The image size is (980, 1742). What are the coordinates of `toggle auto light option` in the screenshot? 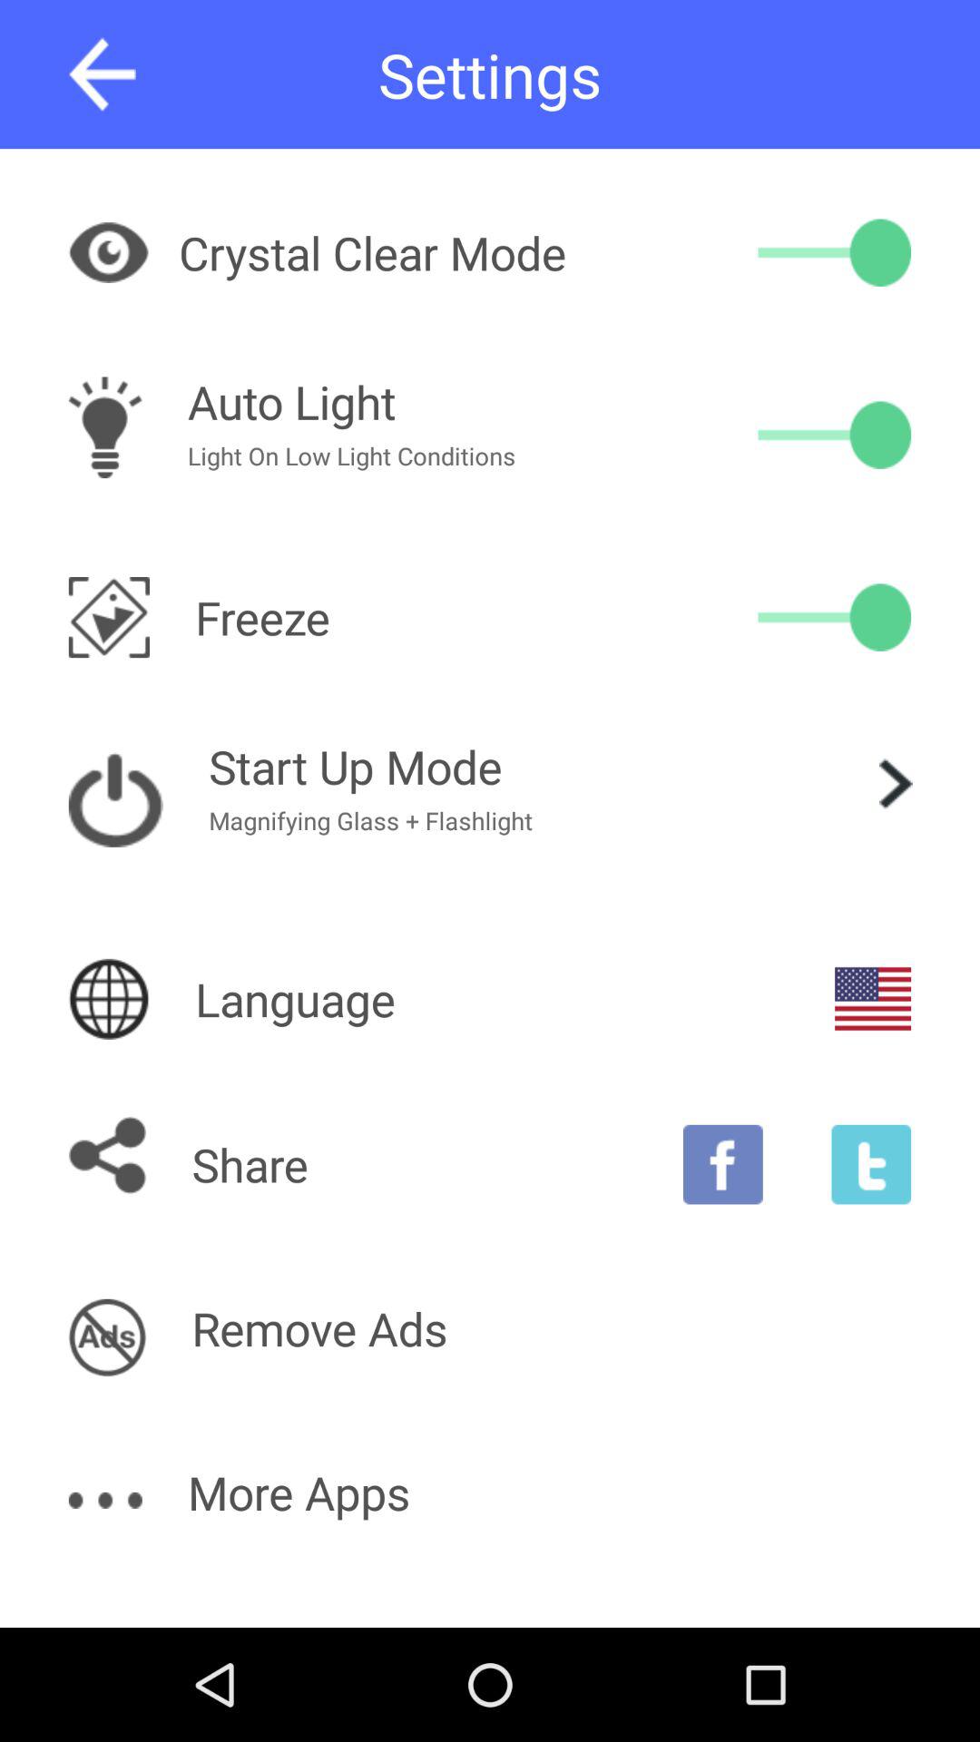 It's located at (835, 435).